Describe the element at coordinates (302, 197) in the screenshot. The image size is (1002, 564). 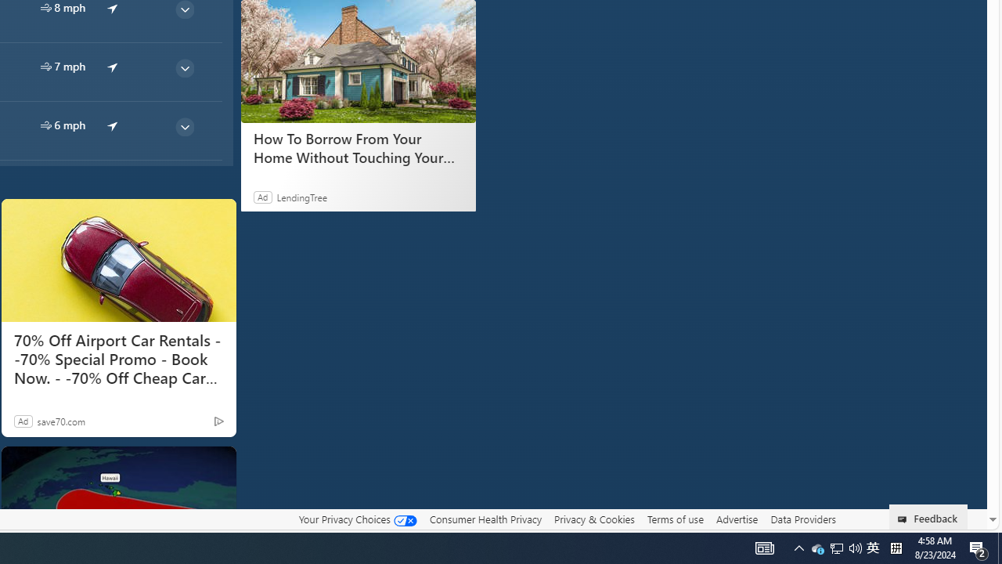
I see `LendingTree` at that location.